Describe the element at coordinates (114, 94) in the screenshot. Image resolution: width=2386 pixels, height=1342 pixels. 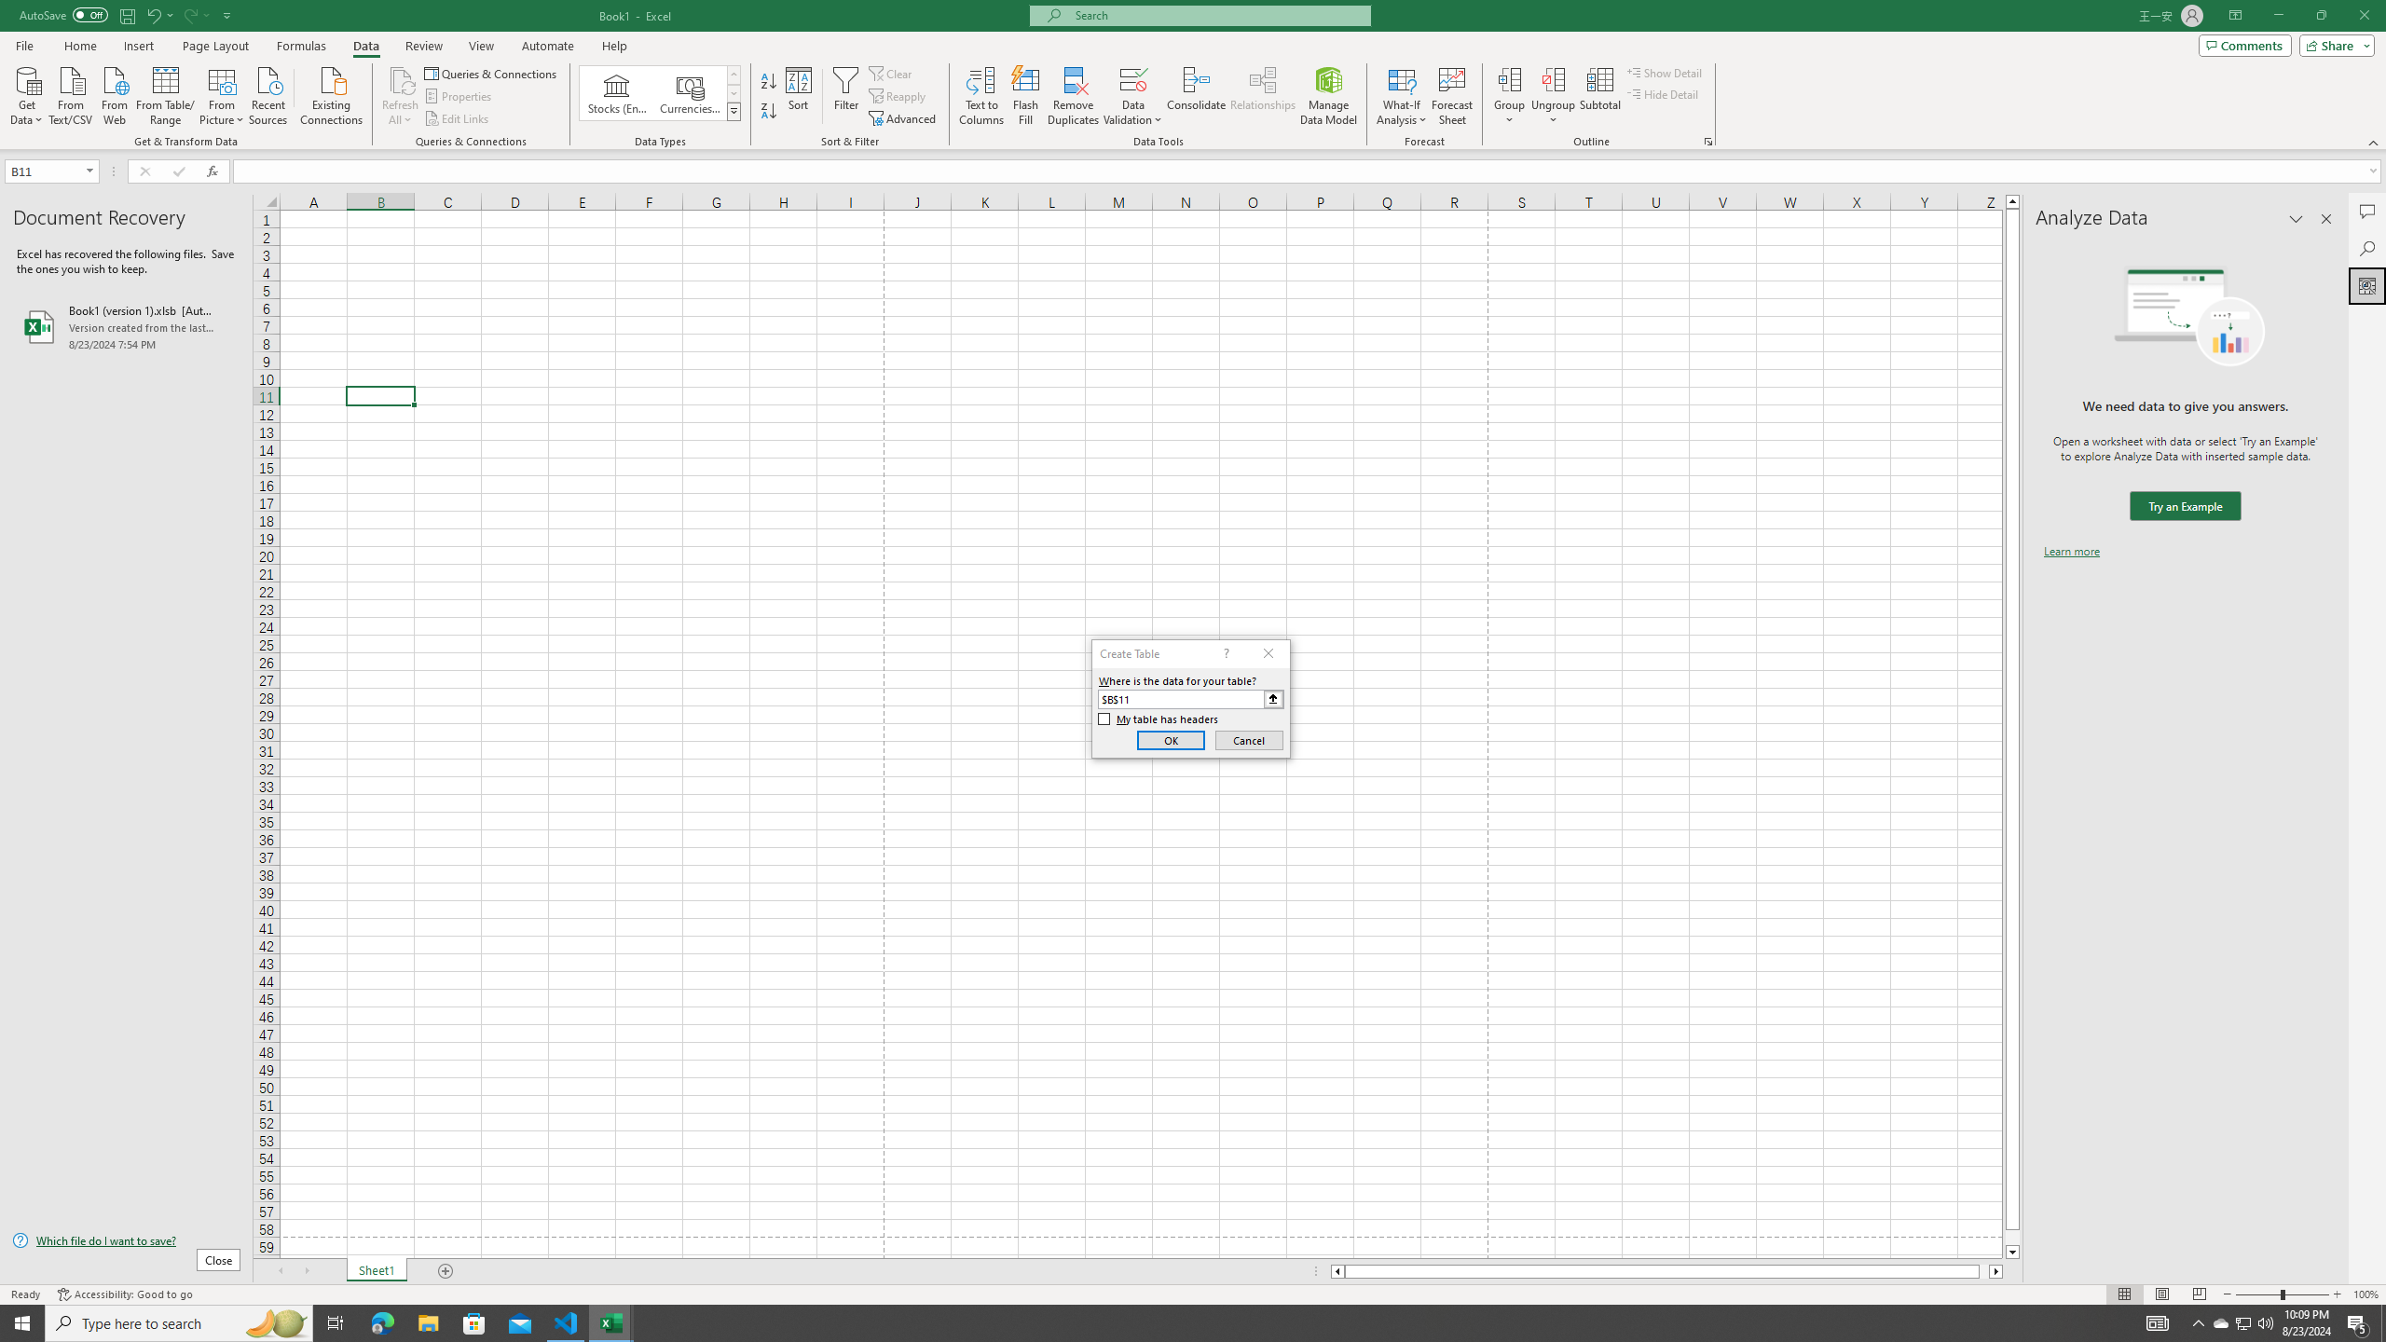
I see `From Web` at that location.